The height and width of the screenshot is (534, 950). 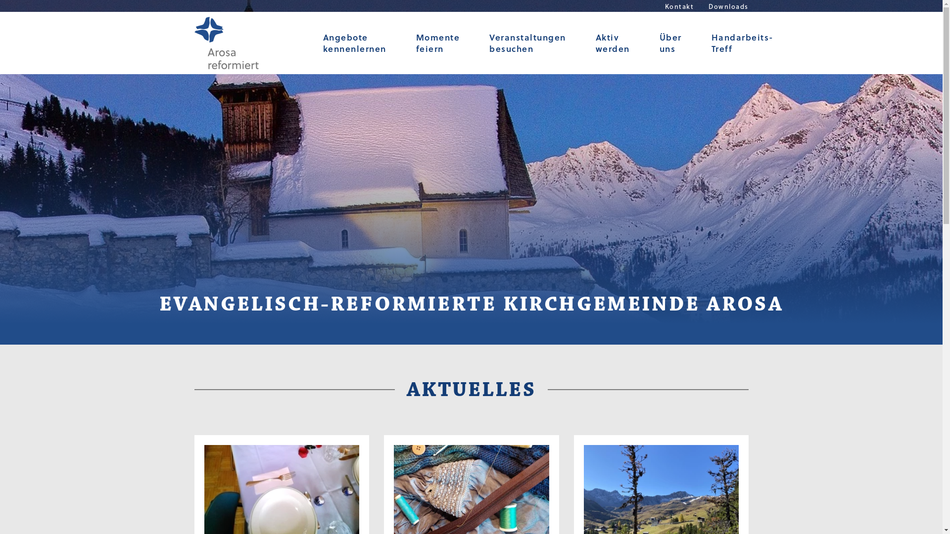 I want to click on Handarbeits-Treff, so click(x=742, y=43).